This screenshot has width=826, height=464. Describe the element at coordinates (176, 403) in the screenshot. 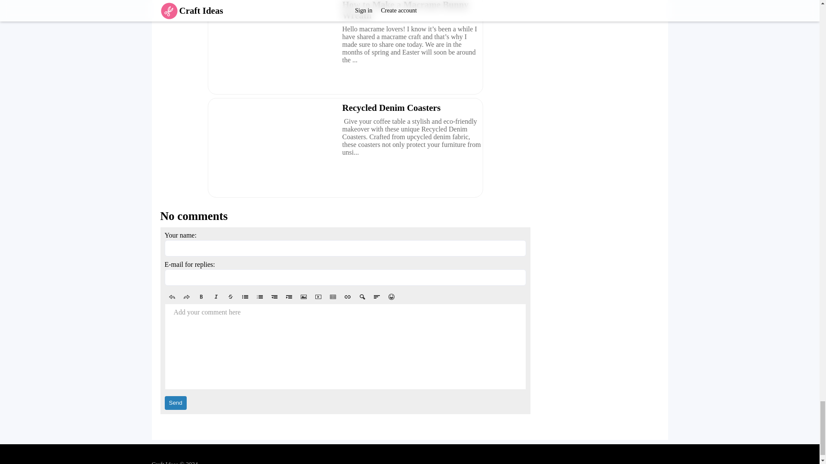

I see `Send` at that location.